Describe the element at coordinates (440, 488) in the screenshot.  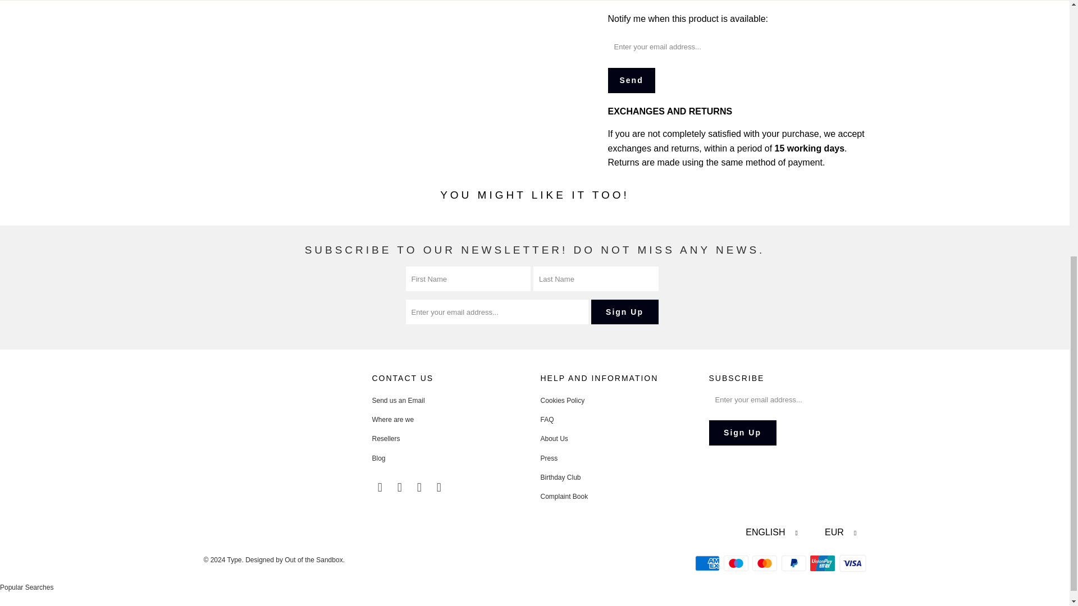
I see `Email Type` at that location.